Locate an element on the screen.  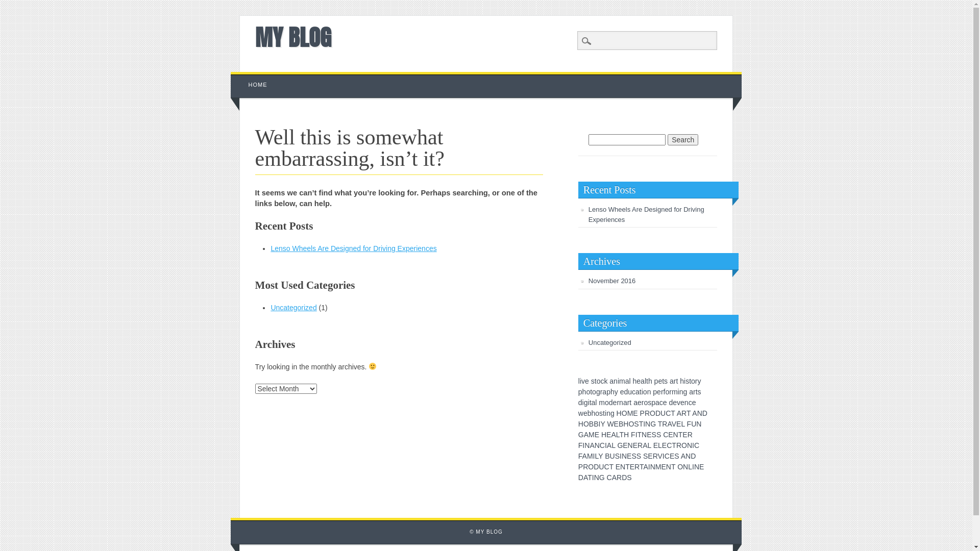
c is located at coordinates (661, 403).